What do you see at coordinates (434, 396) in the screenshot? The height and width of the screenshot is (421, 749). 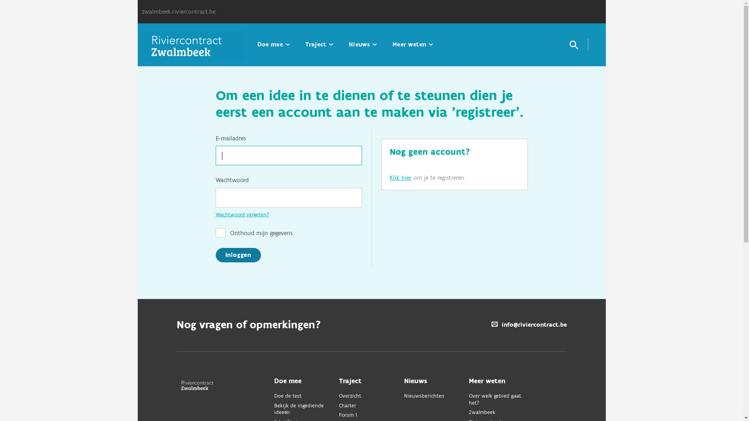 I see `Nieuwsberichten` at bounding box center [434, 396].